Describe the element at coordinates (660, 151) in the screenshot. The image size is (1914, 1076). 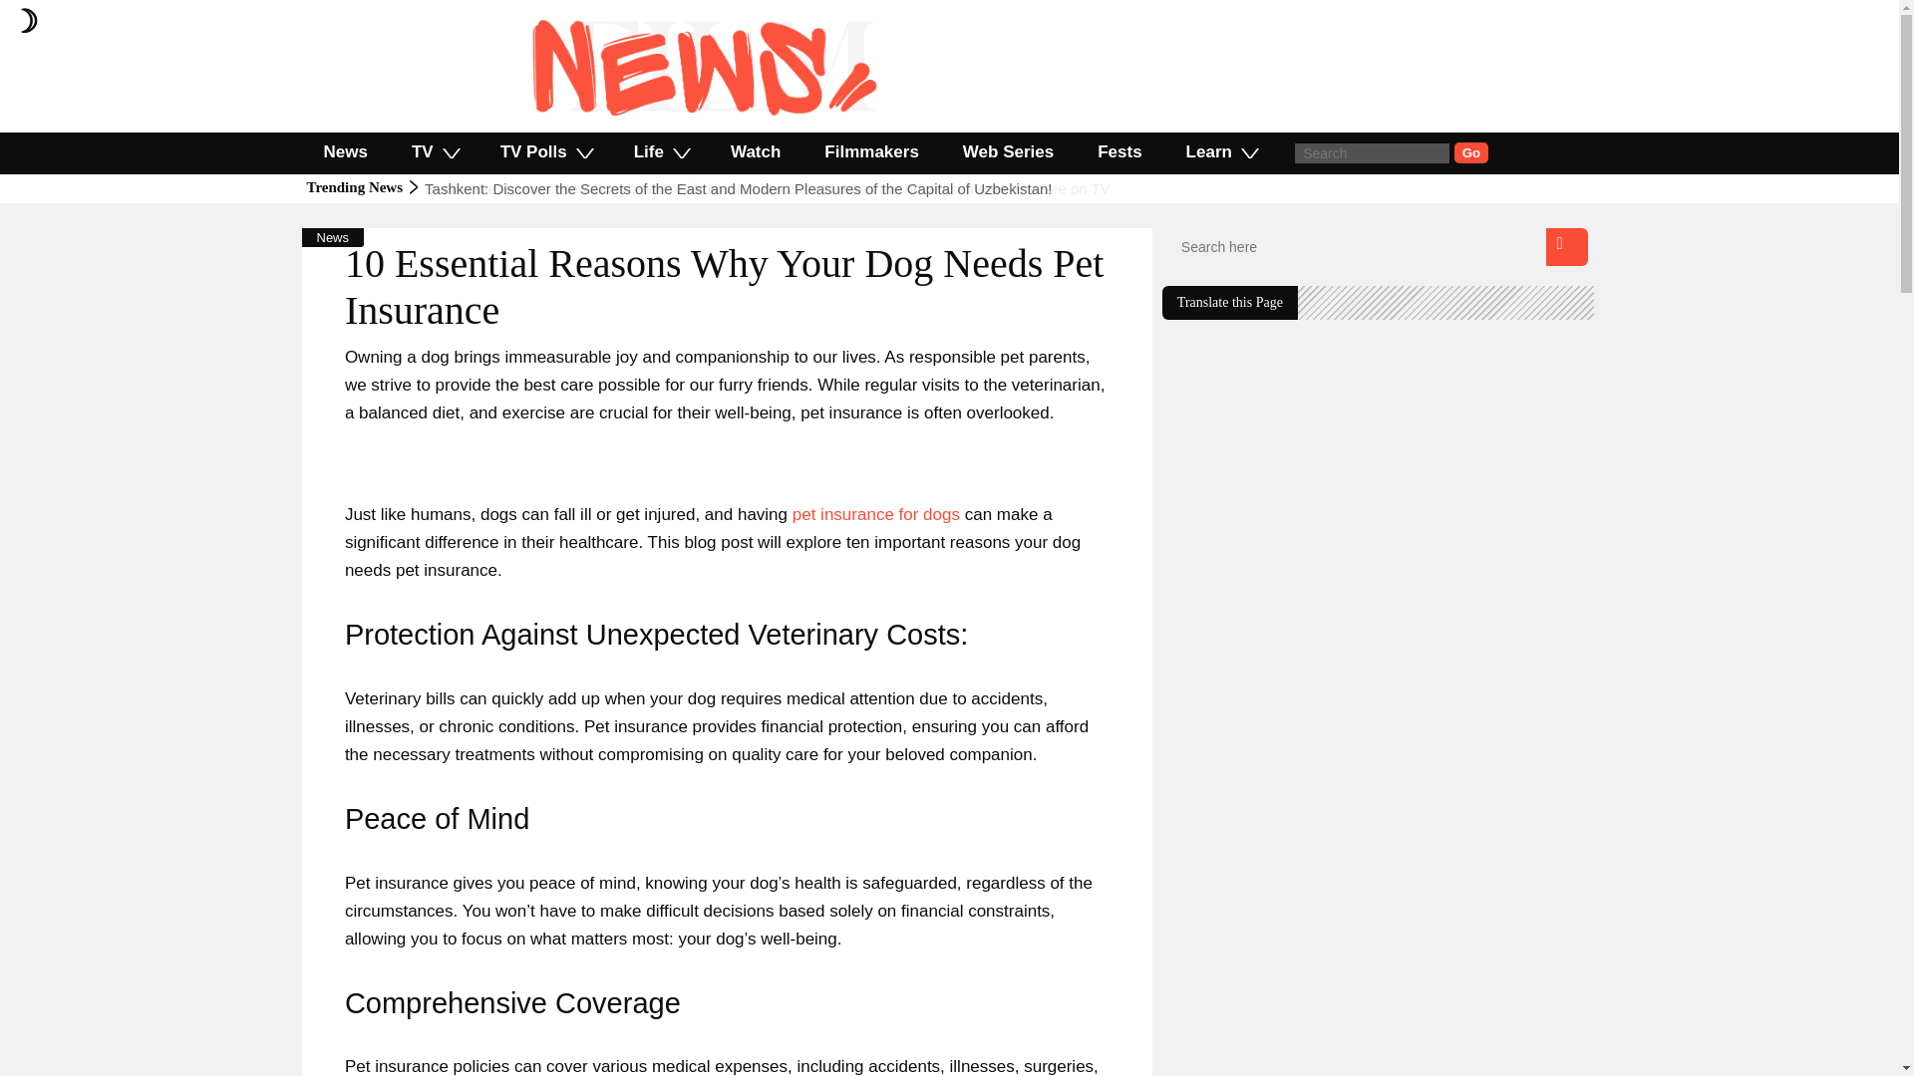
I see `Life` at that location.